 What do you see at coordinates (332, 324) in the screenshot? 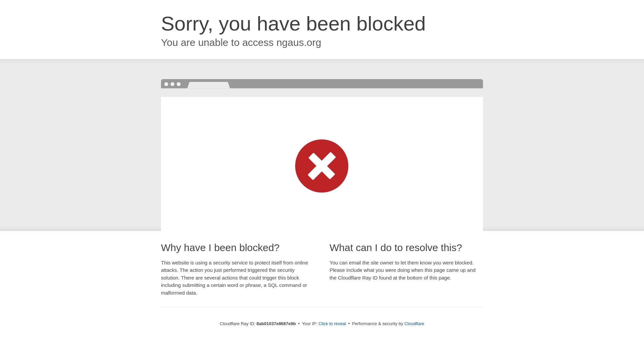
I see `Click to reveal` at bounding box center [332, 324].